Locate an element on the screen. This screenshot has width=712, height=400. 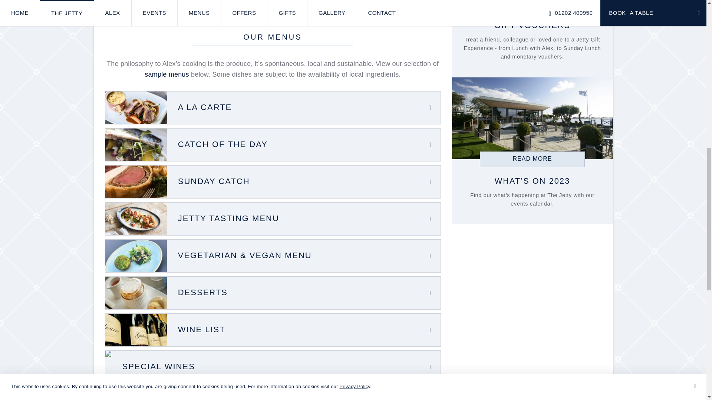
sample menus is located at coordinates (166, 74).